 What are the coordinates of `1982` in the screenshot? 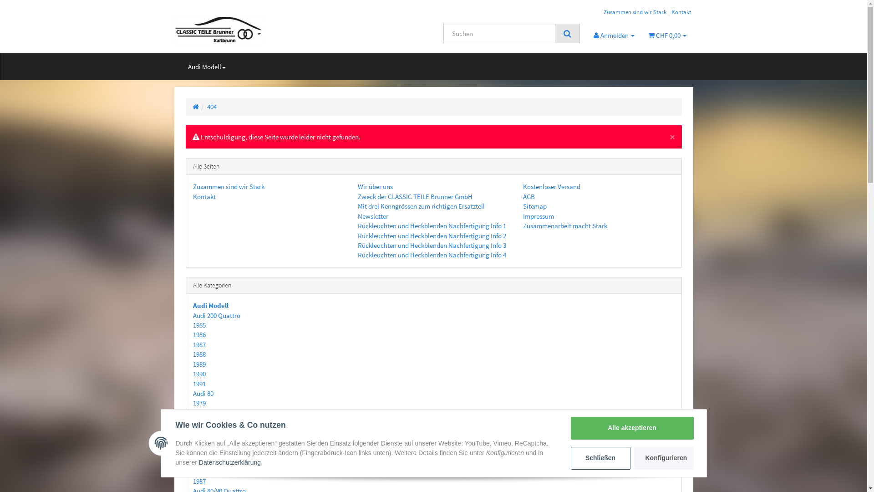 It's located at (199, 433).